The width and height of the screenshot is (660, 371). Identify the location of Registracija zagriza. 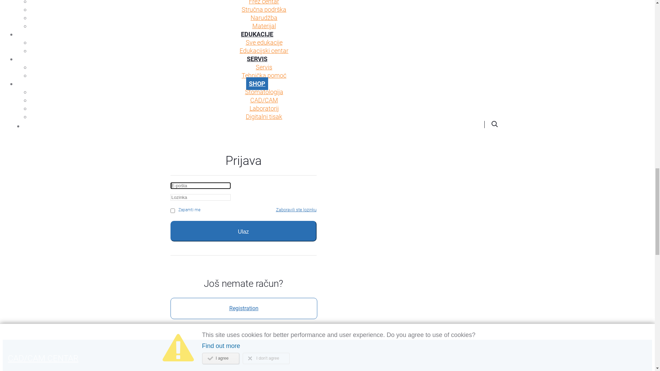
(264, 280).